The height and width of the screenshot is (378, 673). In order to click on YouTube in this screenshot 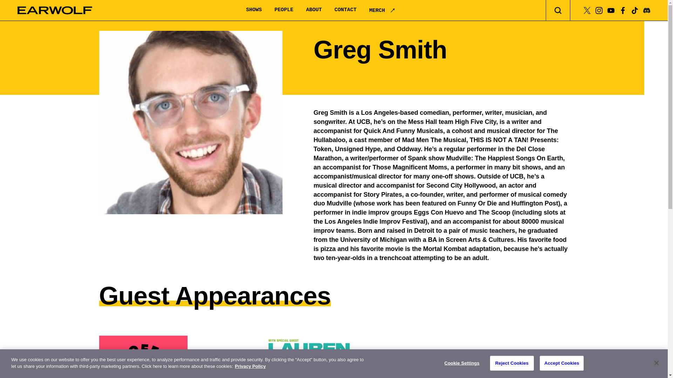, I will do `click(611, 10)`.